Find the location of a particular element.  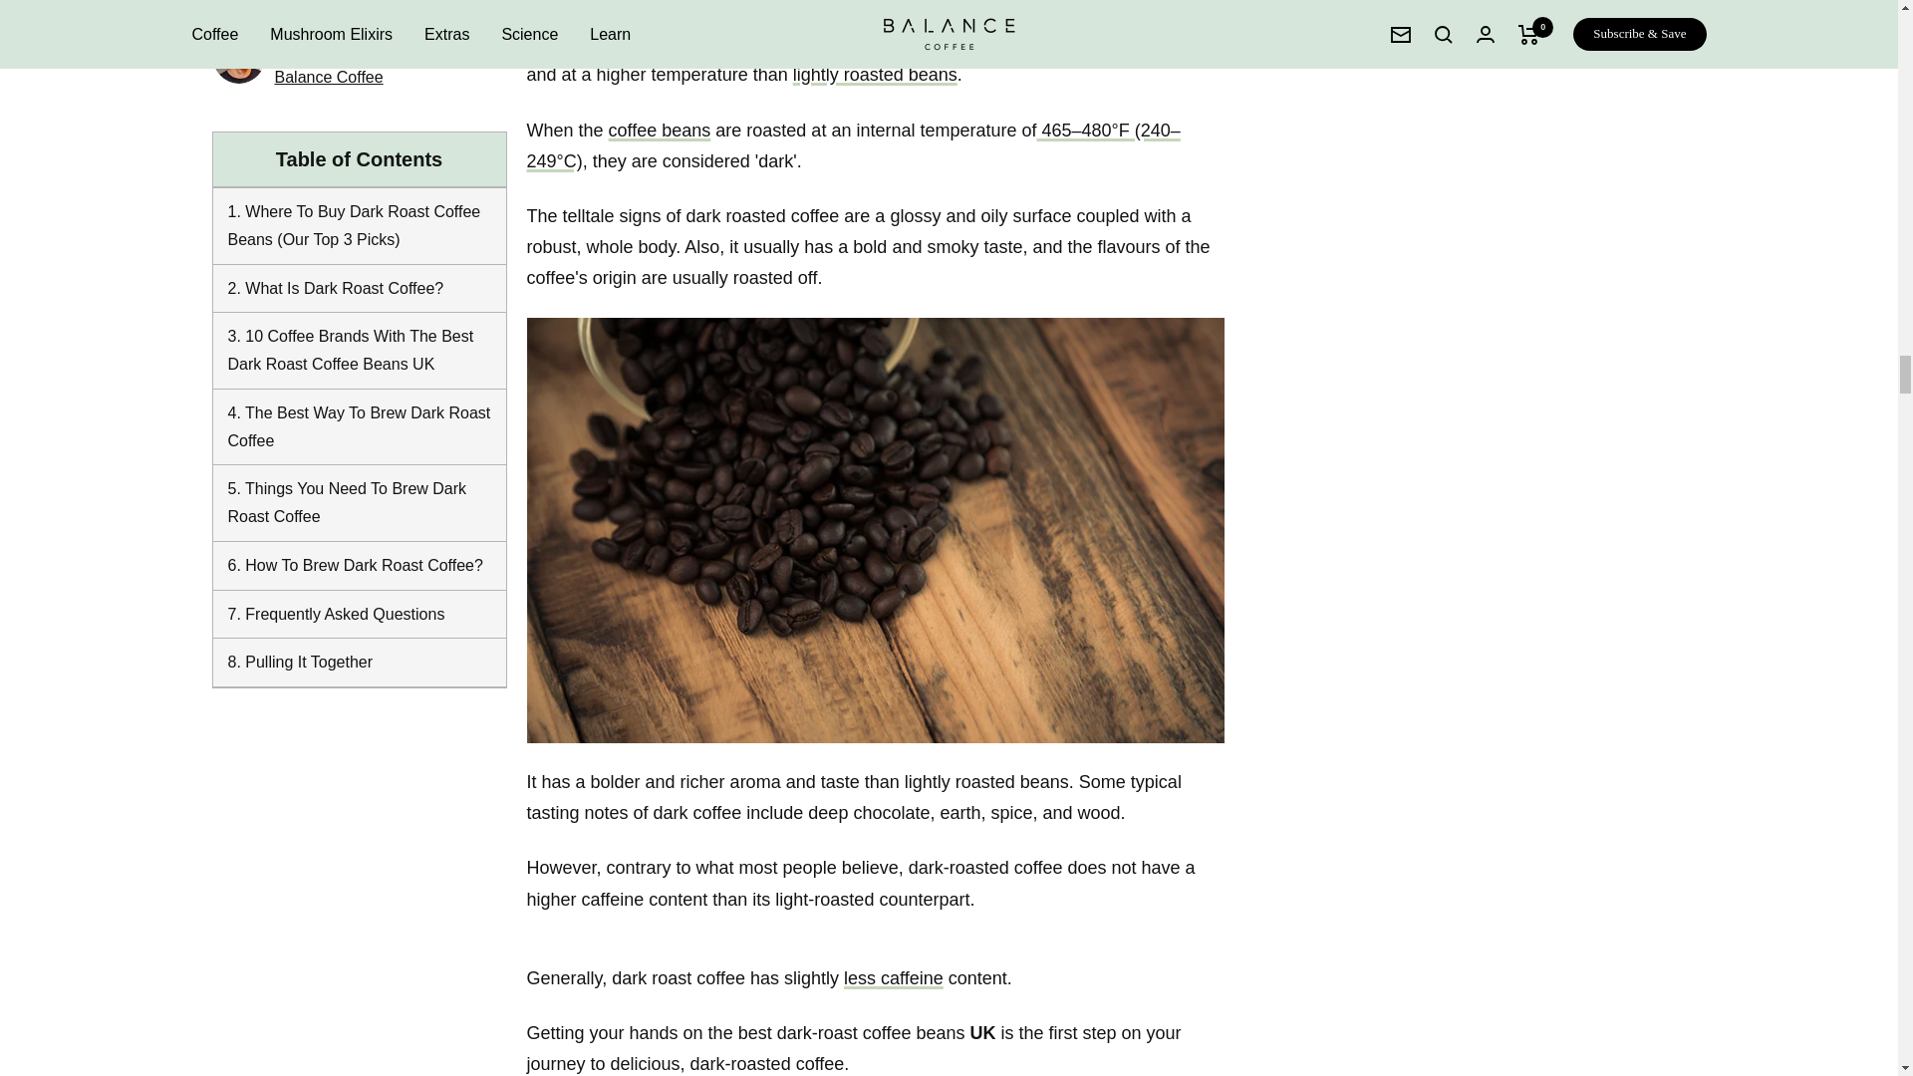

What is light roast coffee? is located at coordinates (875, 74).